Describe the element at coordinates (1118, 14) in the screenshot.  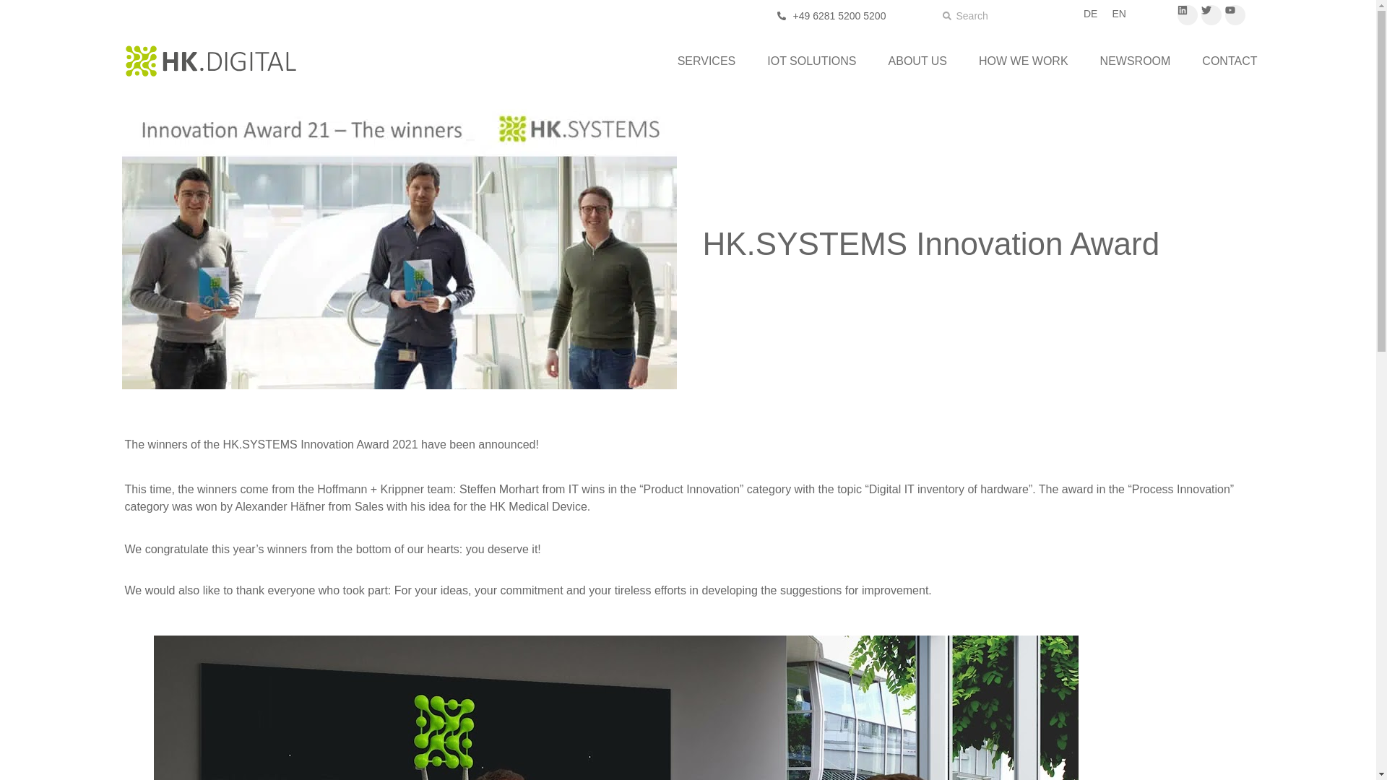
I see `EN` at that location.